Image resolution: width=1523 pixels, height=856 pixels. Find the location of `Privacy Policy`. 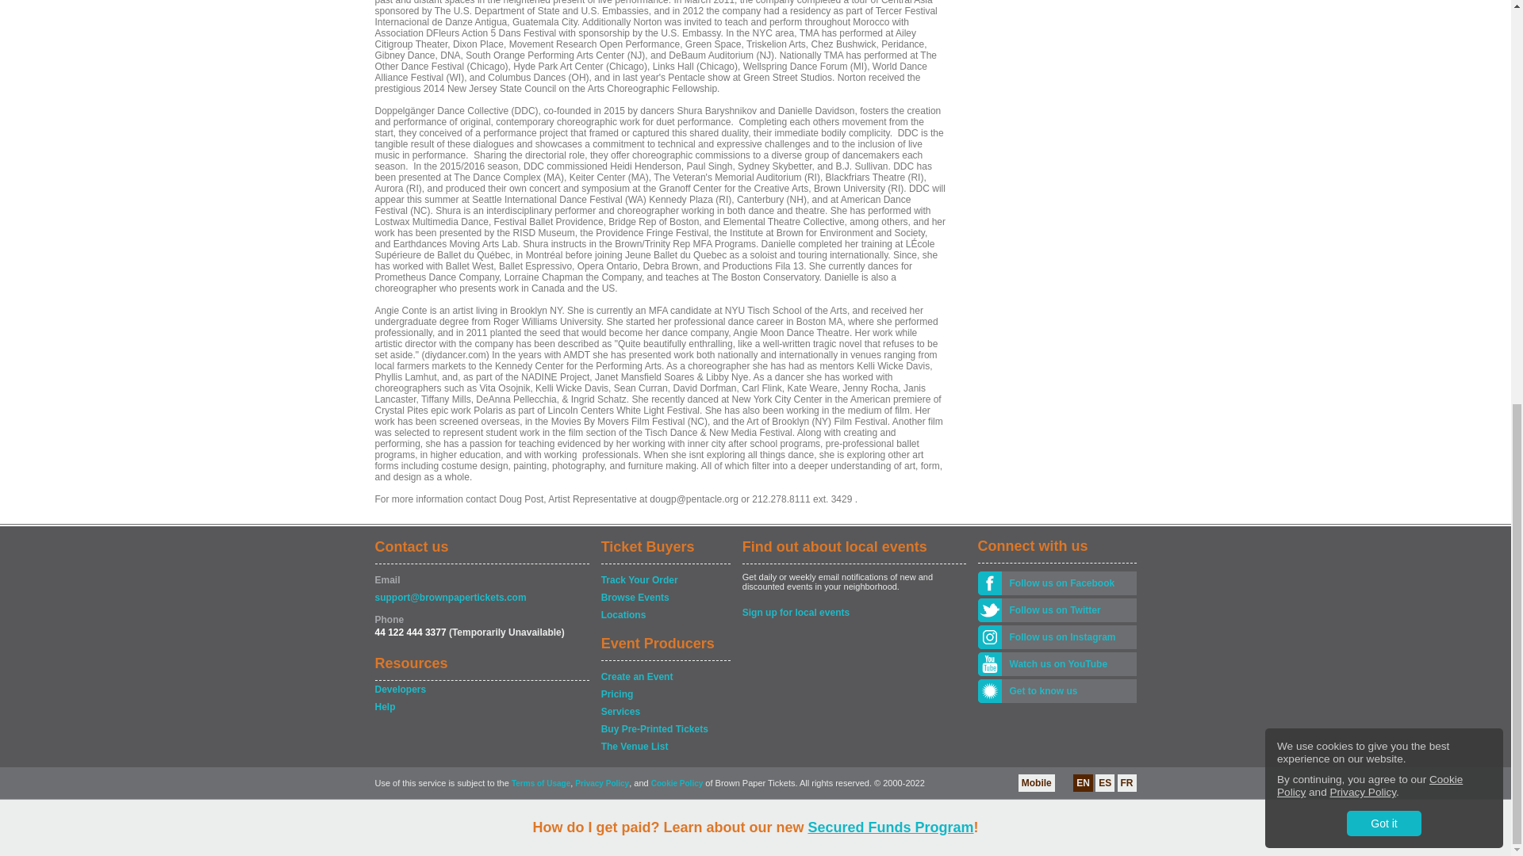

Privacy Policy is located at coordinates (1363, 27).